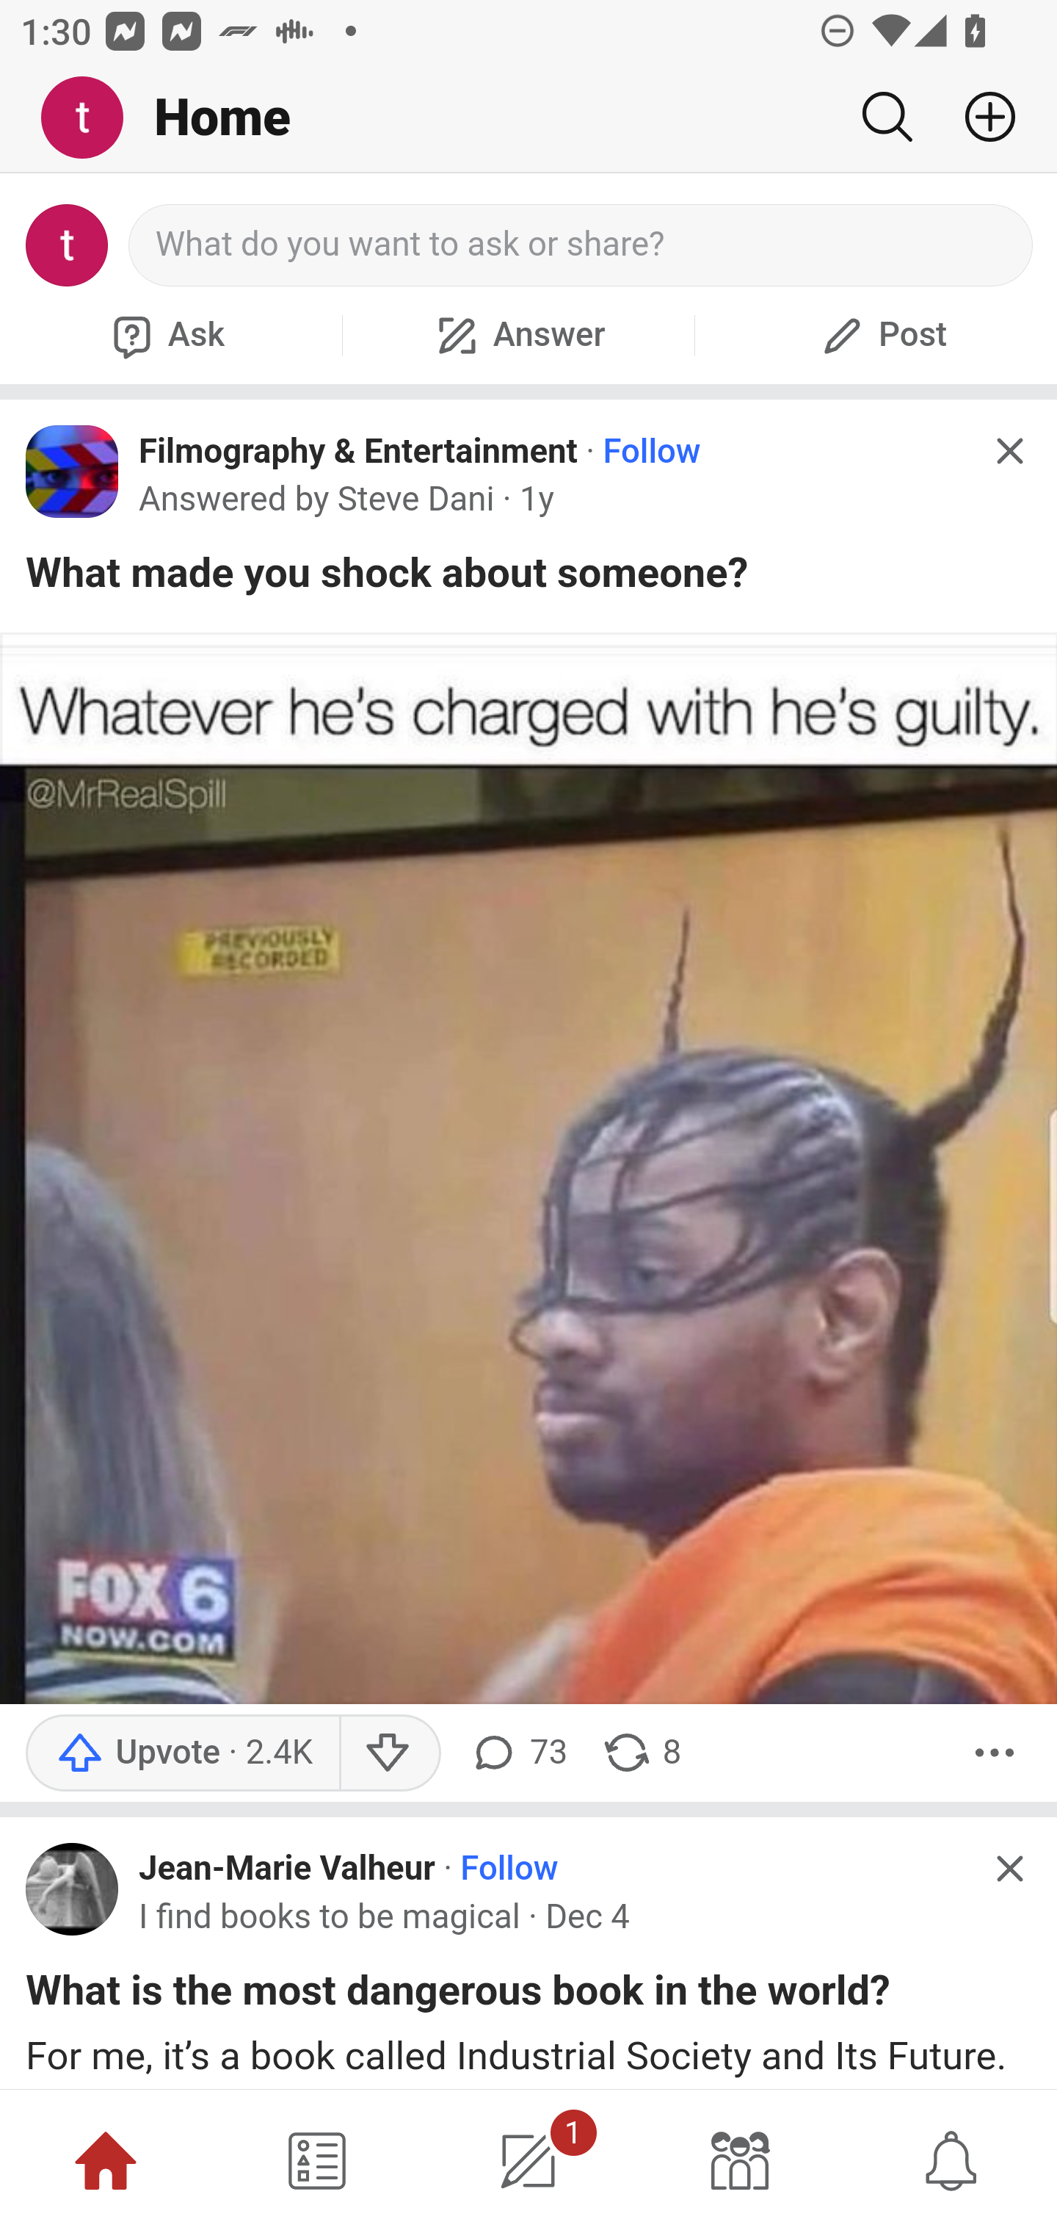  What do you see at coordinates (995, 1753) in the screenshot?
I see `More` at bounding box center [995, 1753].